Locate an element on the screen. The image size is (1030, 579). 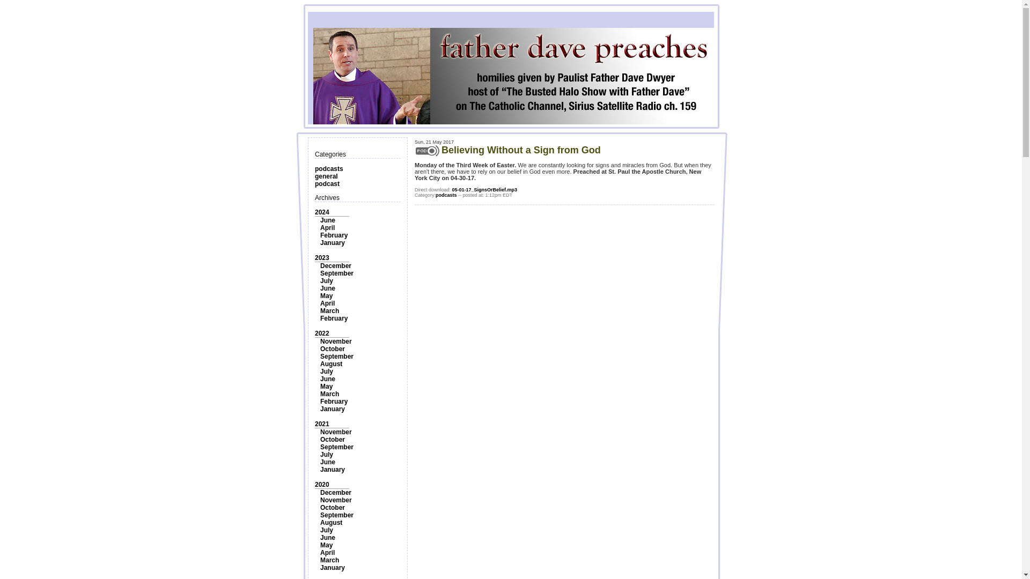
September is located at coordinates (337, 356).